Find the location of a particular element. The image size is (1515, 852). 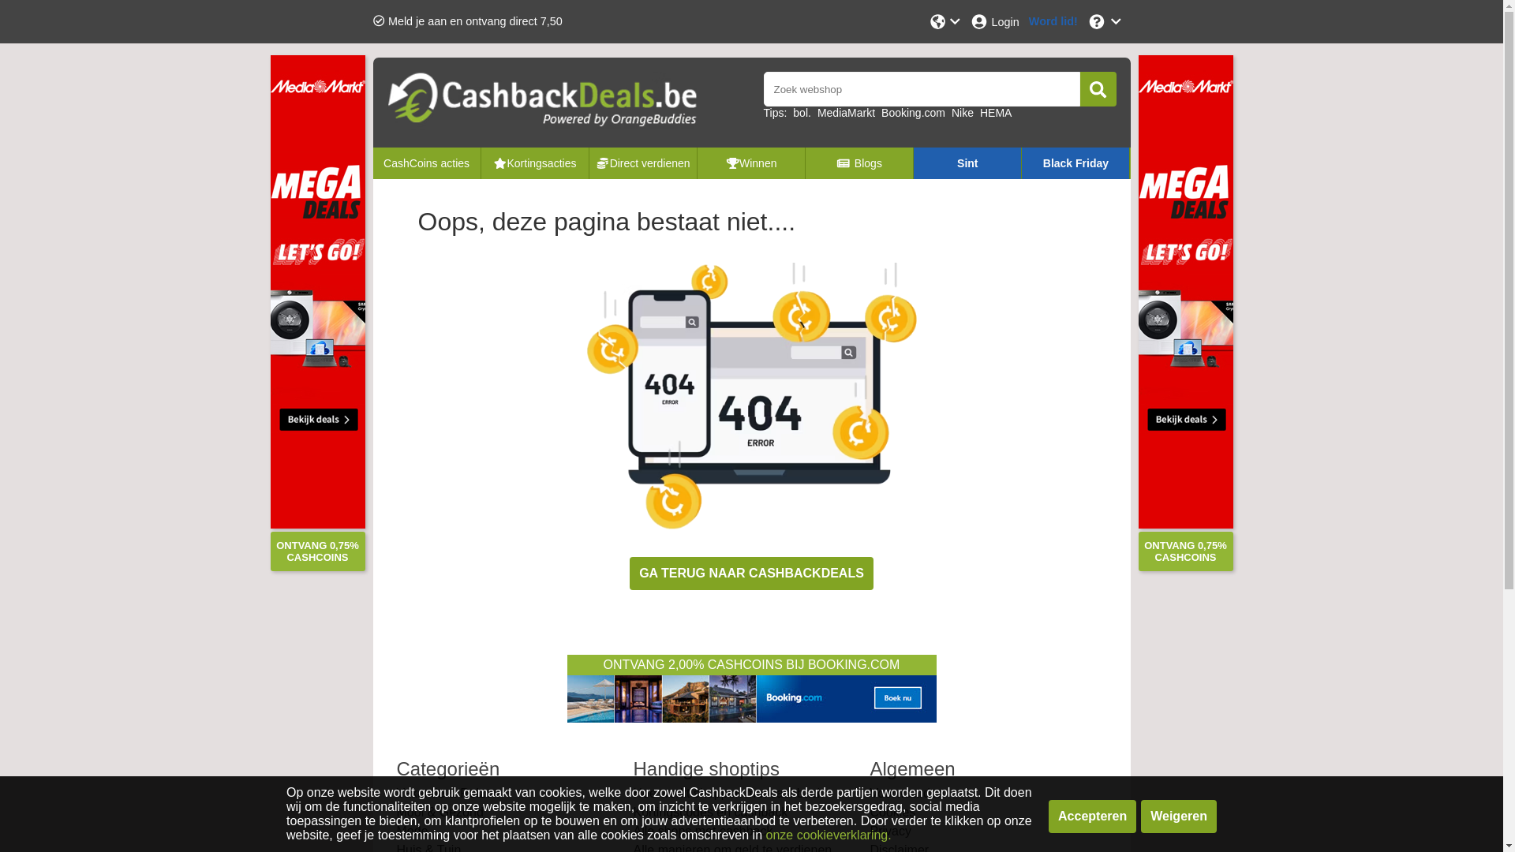

Accepteren is located at coordinates (1092, 816).